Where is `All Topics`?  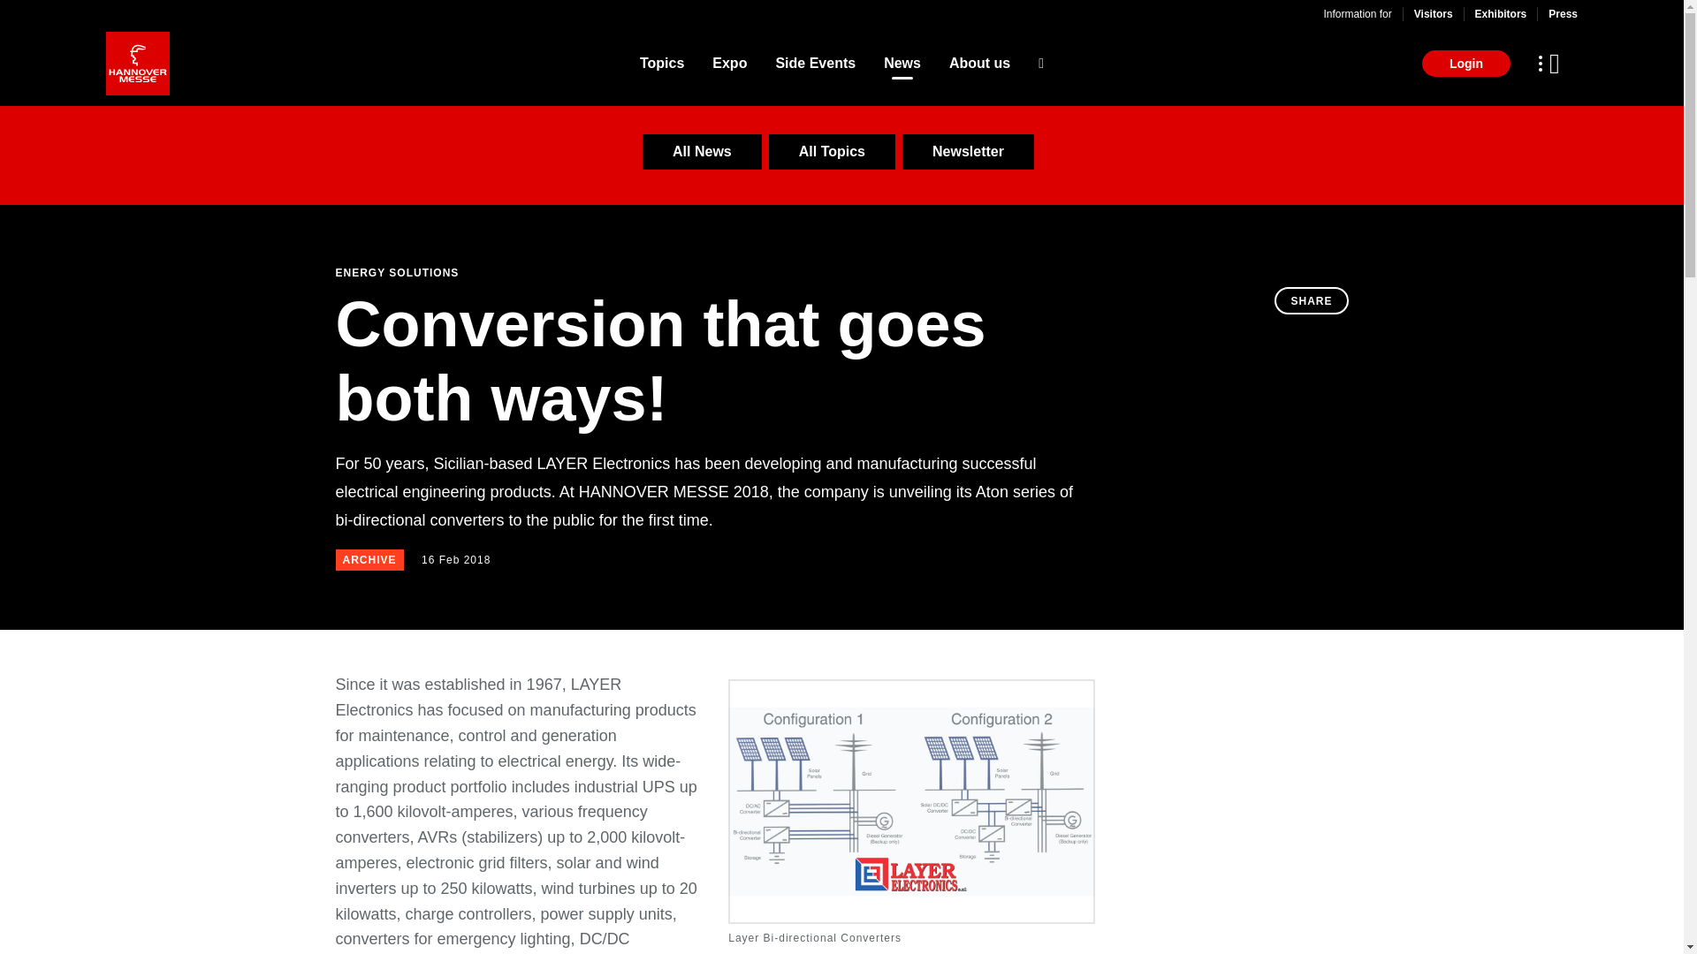 All Topics is located at coordinates (832, 152).